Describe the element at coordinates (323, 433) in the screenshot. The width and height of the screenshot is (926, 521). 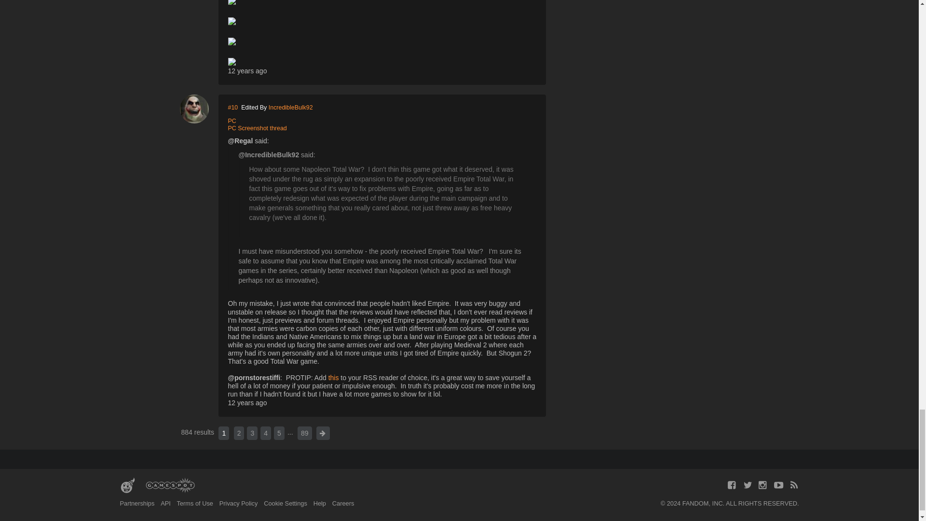
I see `Next page` at that location.